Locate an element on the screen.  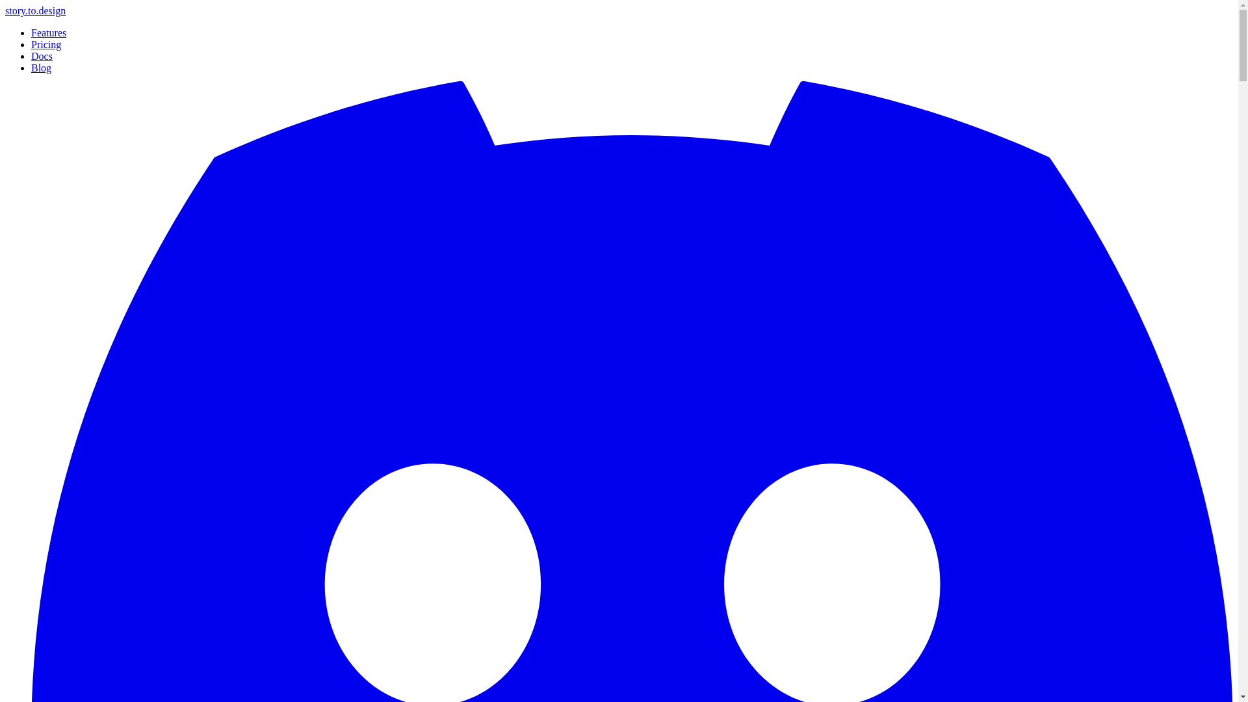
story.to.design is located at coordinates (35, 10).